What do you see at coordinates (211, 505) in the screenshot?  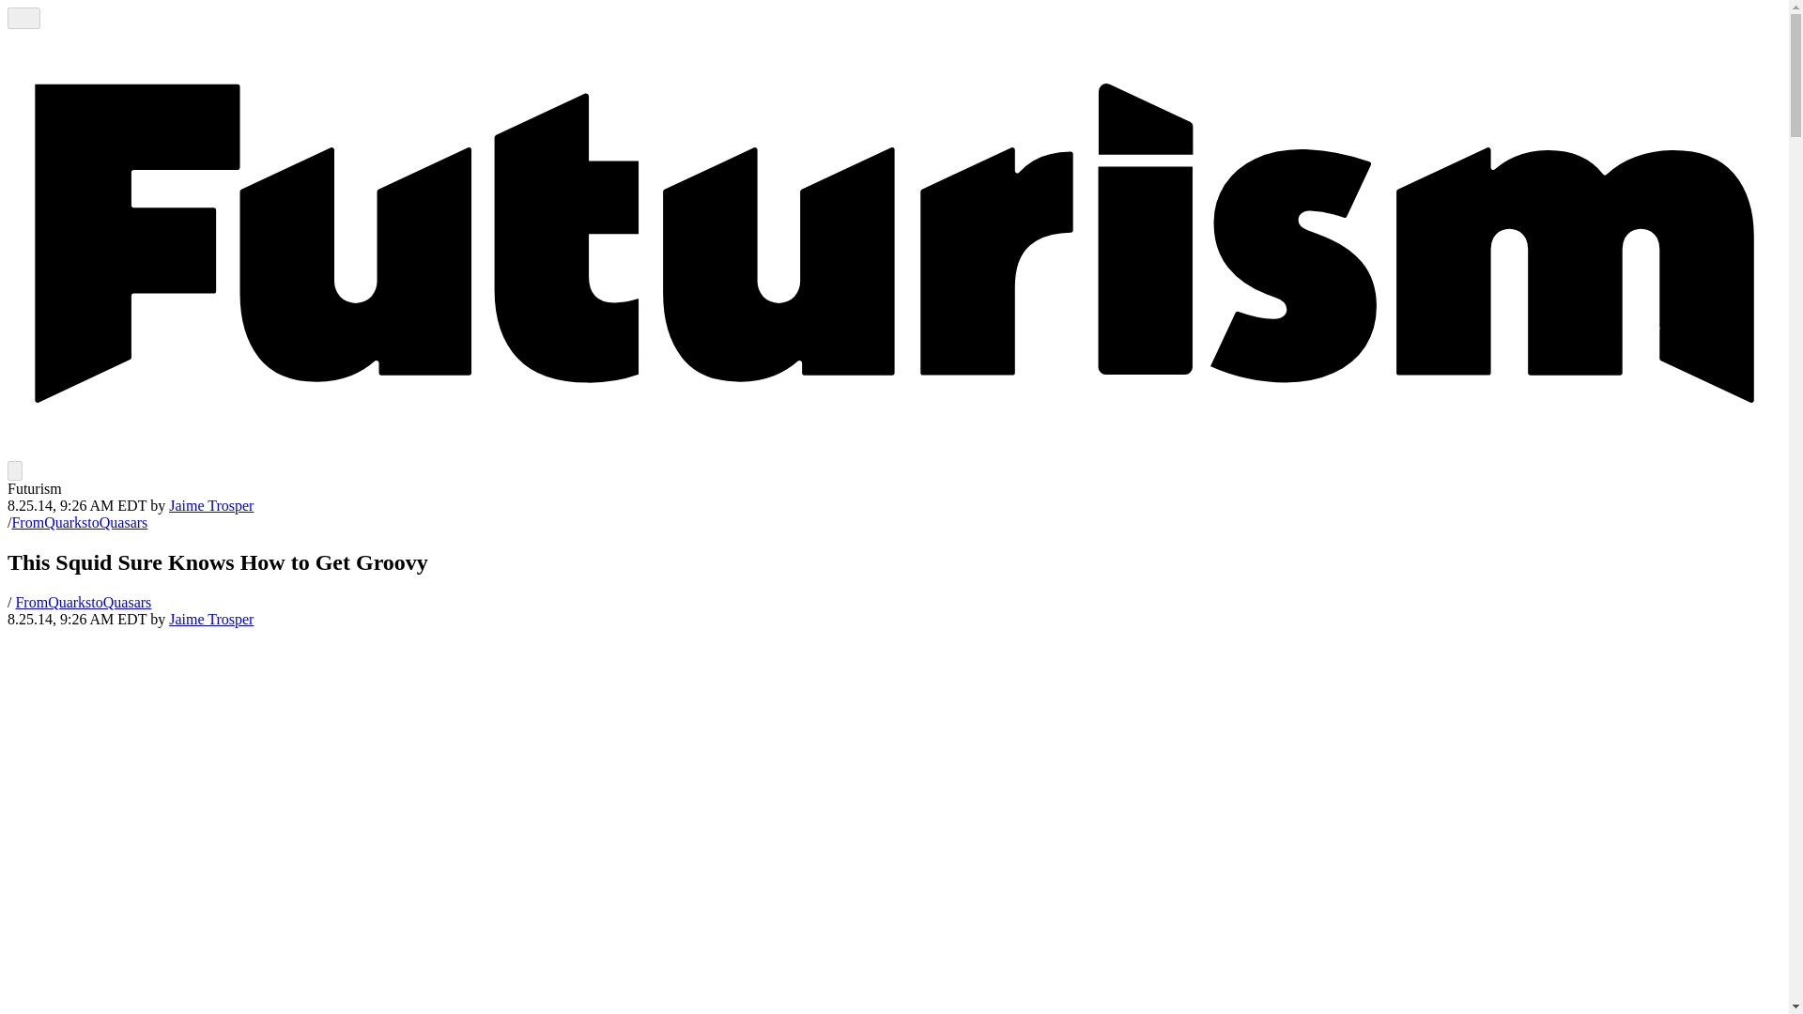 I see `Jaime Trosper` at bounding box center [211, 505].